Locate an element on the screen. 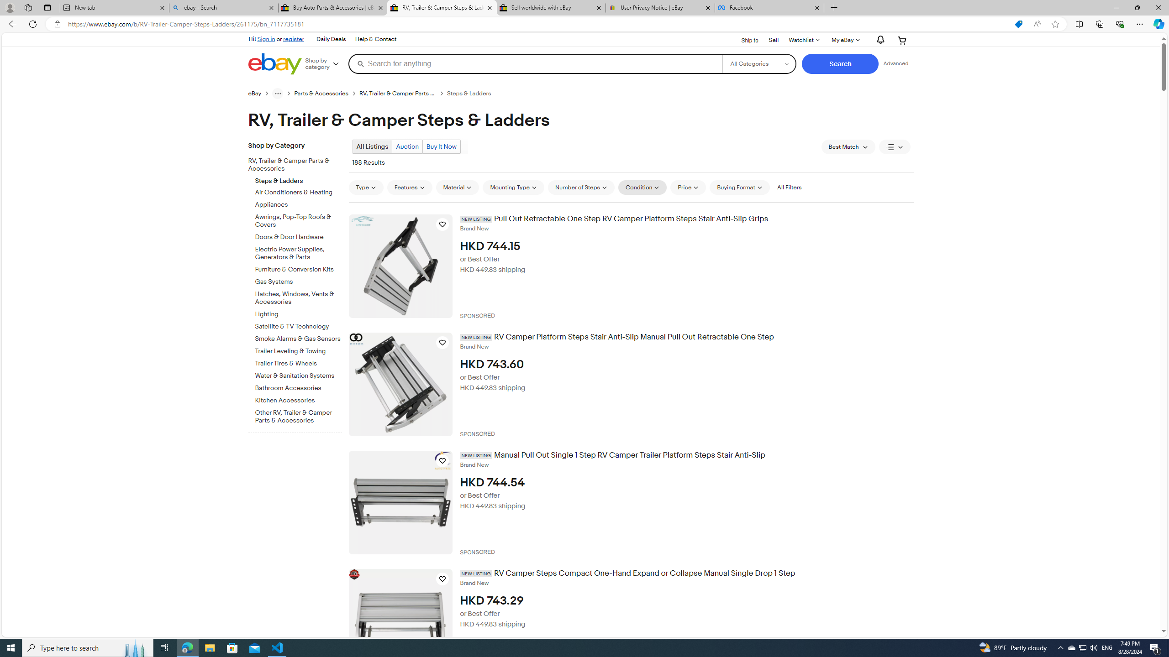 The width and height of the screenshot is (1169, 657). Shop by category is located at coordinates (325, 64).